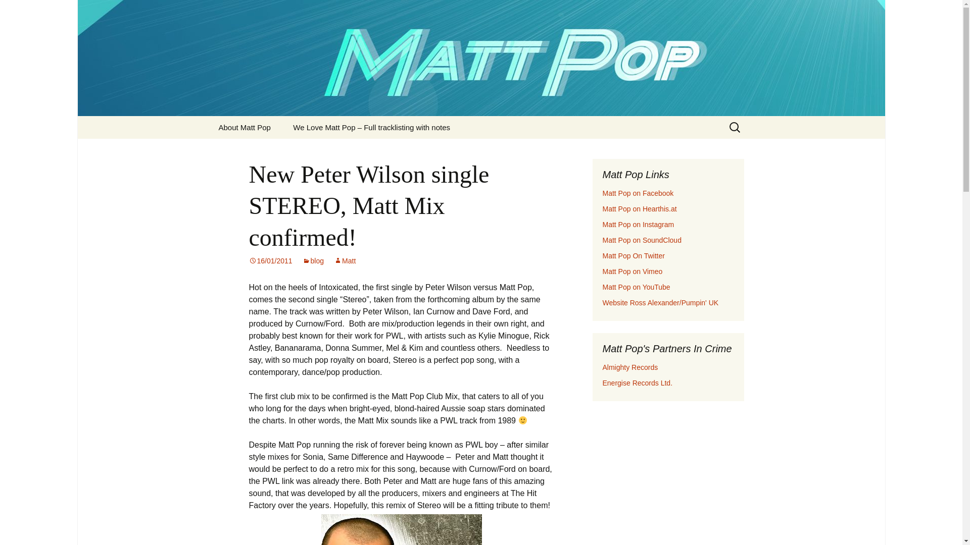 The width and height of the screenshot is (970, 545). I want to click on Matt Pop on Vimeo, so click(633, 271).